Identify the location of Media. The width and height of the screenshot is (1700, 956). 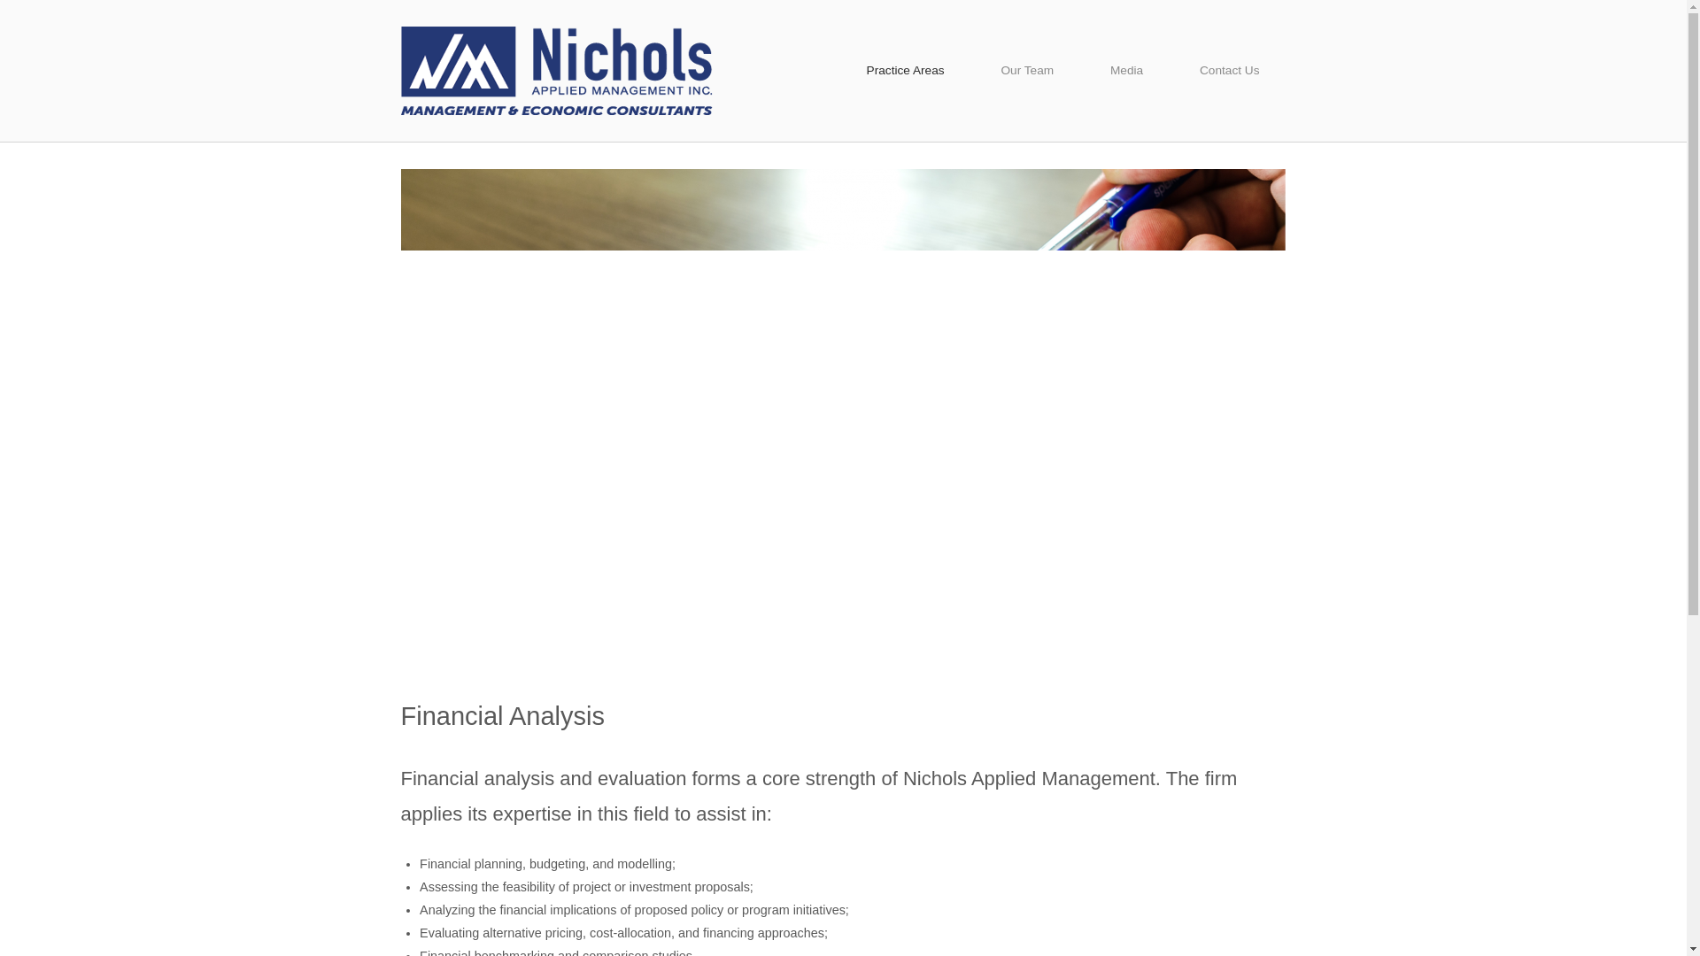
(1126, 71).